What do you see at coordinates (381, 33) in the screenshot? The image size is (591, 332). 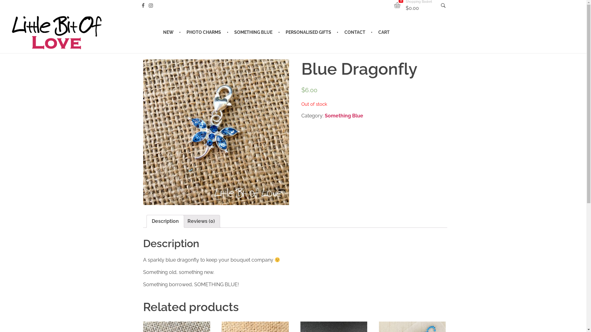 I see `CART` at bounding box center [381, 33].